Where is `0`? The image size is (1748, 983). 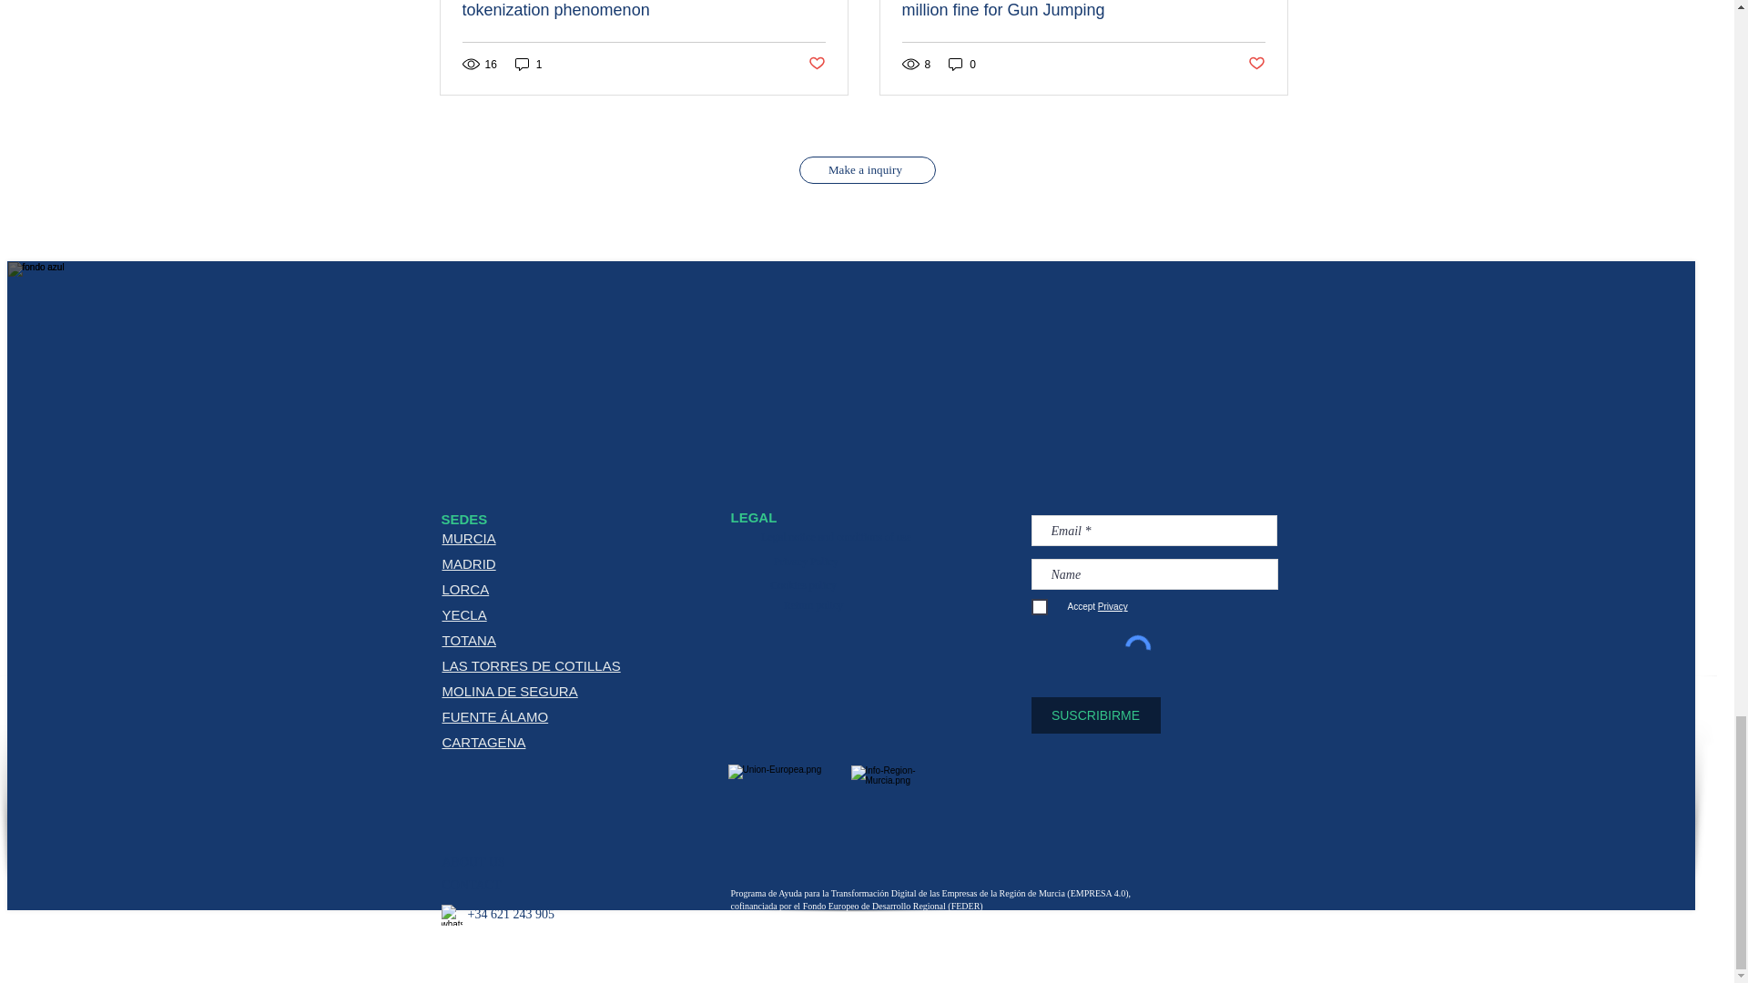
0 is located at coordinates (961, 64).